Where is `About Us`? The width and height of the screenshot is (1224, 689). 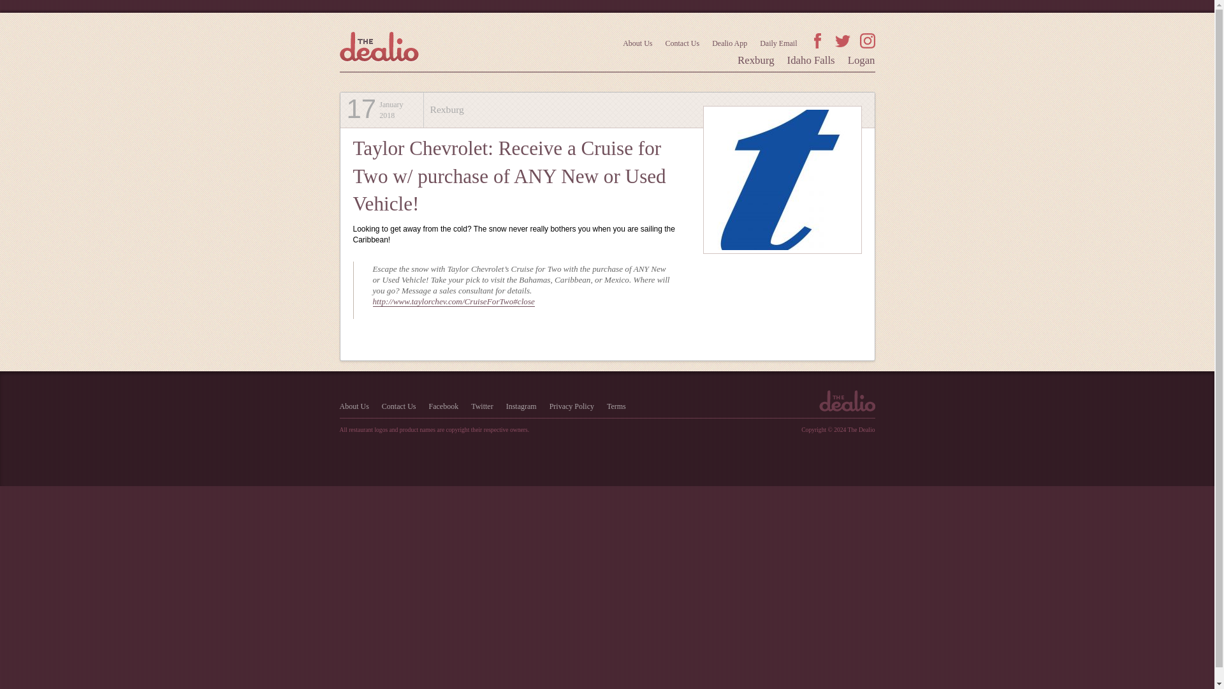
About Us is located at coordinates (637, 43).